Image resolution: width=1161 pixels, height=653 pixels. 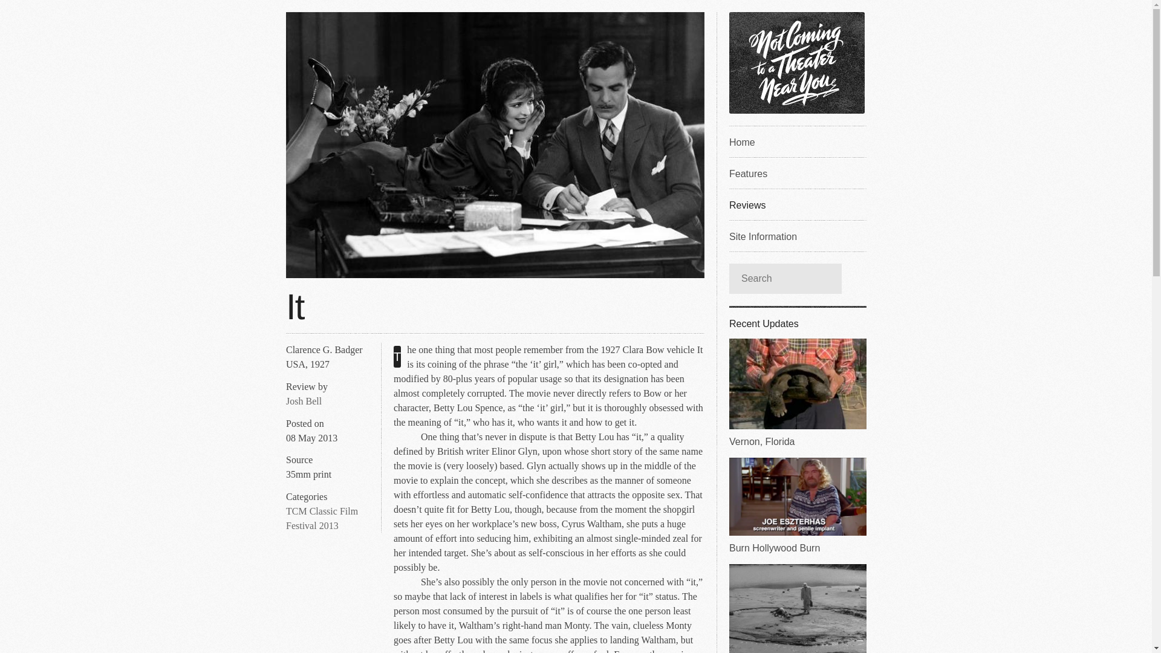 What do you see at coordinates (304, 401) in the screenshot?
I see `Josh Bell` at bounding box center [304, 401].